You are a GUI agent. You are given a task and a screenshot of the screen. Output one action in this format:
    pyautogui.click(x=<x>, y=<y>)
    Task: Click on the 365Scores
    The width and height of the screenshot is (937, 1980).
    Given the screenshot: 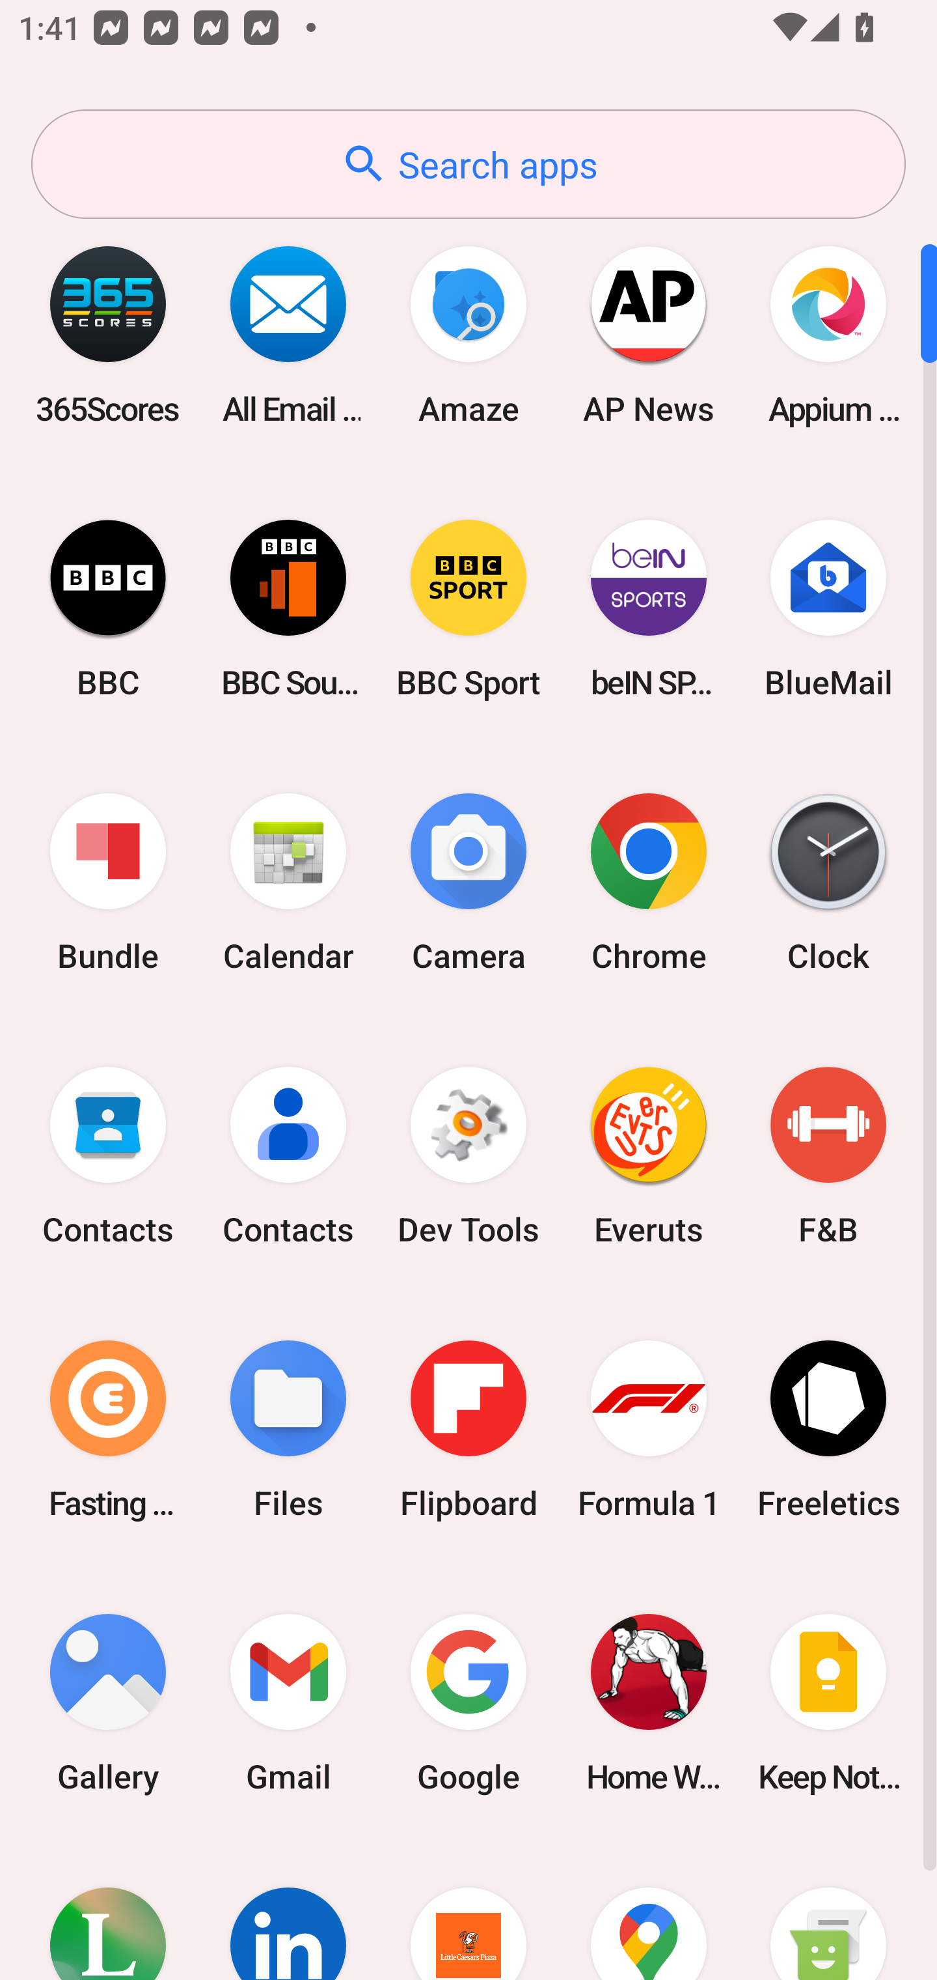 What is the action you would take?
    pyautogui.click(x=108, y=335)
    